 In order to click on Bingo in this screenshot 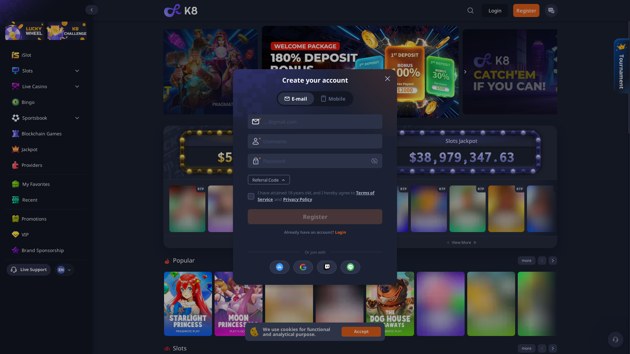, I will do `click(51, 102)`.